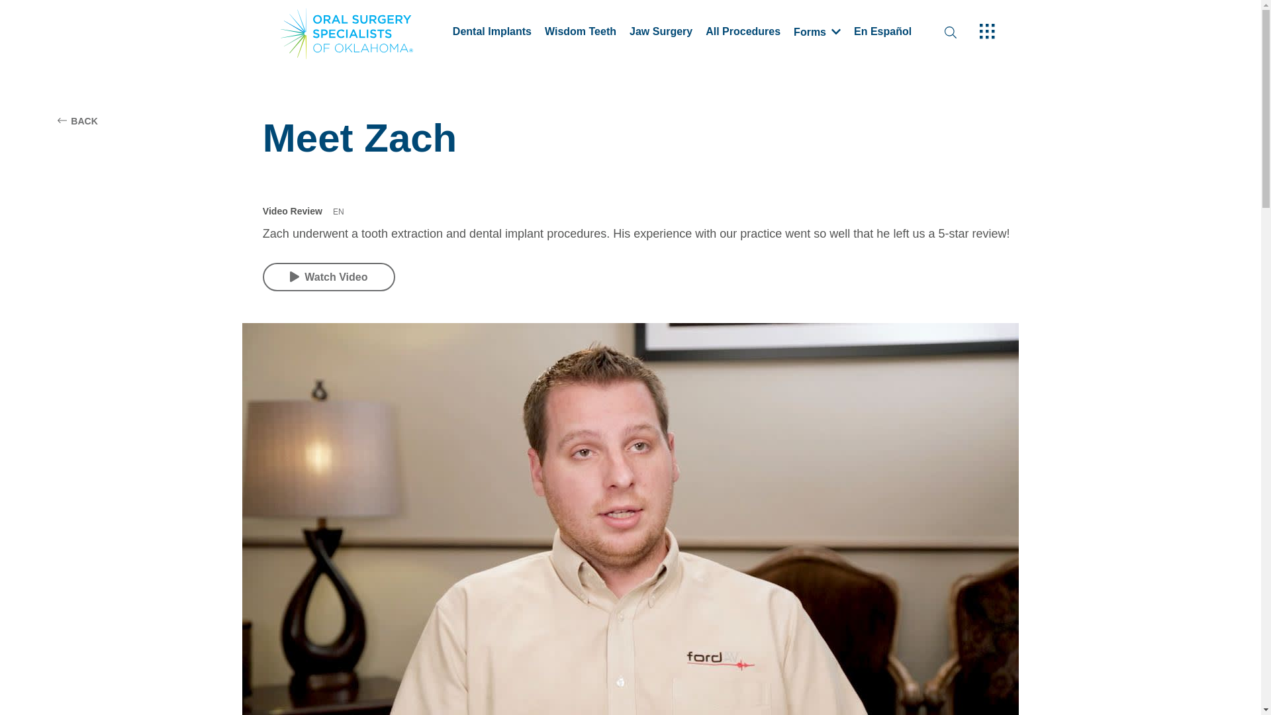  What do you see at coordinates (491, 33) in the screenshot?
I see `Dental Implants` at bounding box center [491, 33].